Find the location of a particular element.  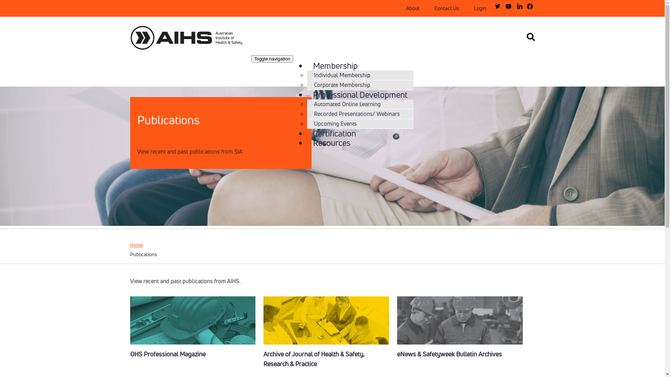

OHS Professional Magazine is located at coordinates (167, 354).